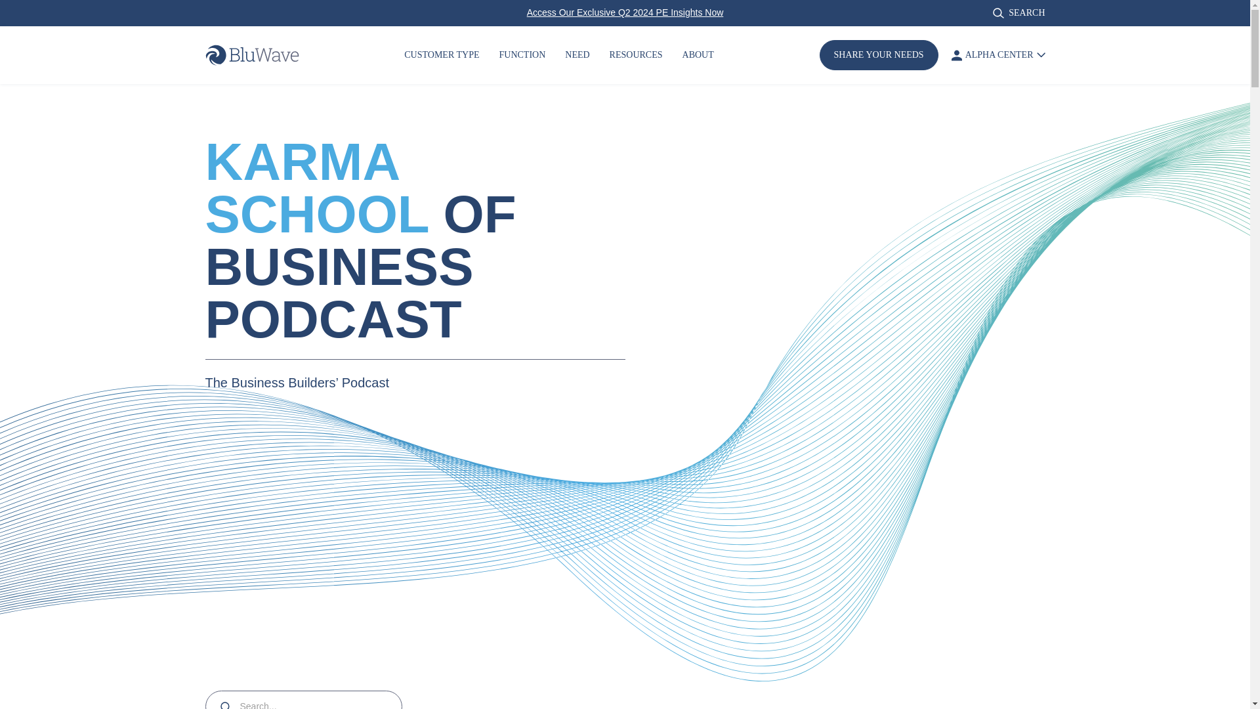 This screenshot has width=1260, height=709. Describe the element at coordinates (636, 55) in the screenshot. I see `RESOURCES` at that location.